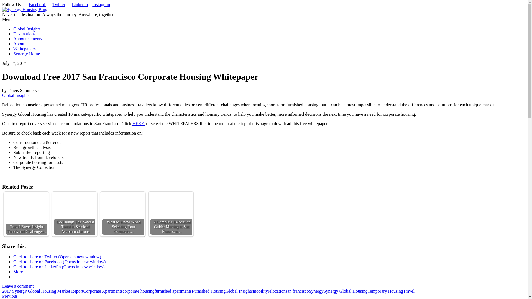 The height and width of the screenshot is (299, 532). Describe the element at coordinates (27, 29) in the screenshot. I see `Global Insights` at that location.